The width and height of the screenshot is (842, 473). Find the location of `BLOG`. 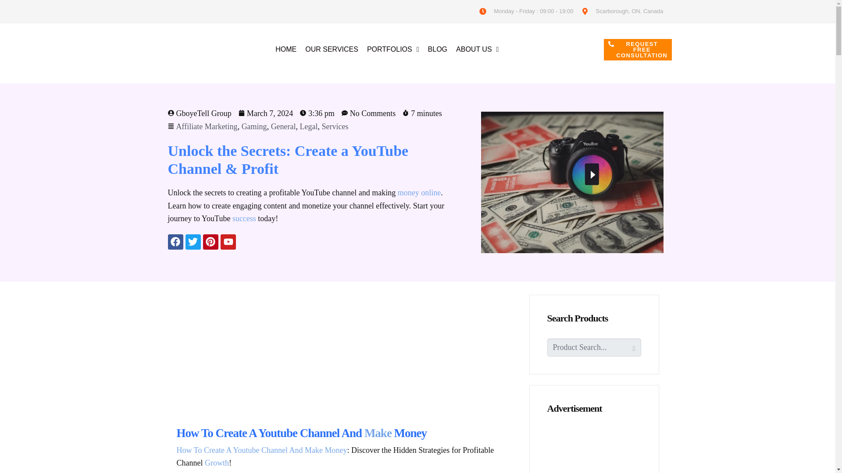

BLOG is located at coordinates (437, 49).